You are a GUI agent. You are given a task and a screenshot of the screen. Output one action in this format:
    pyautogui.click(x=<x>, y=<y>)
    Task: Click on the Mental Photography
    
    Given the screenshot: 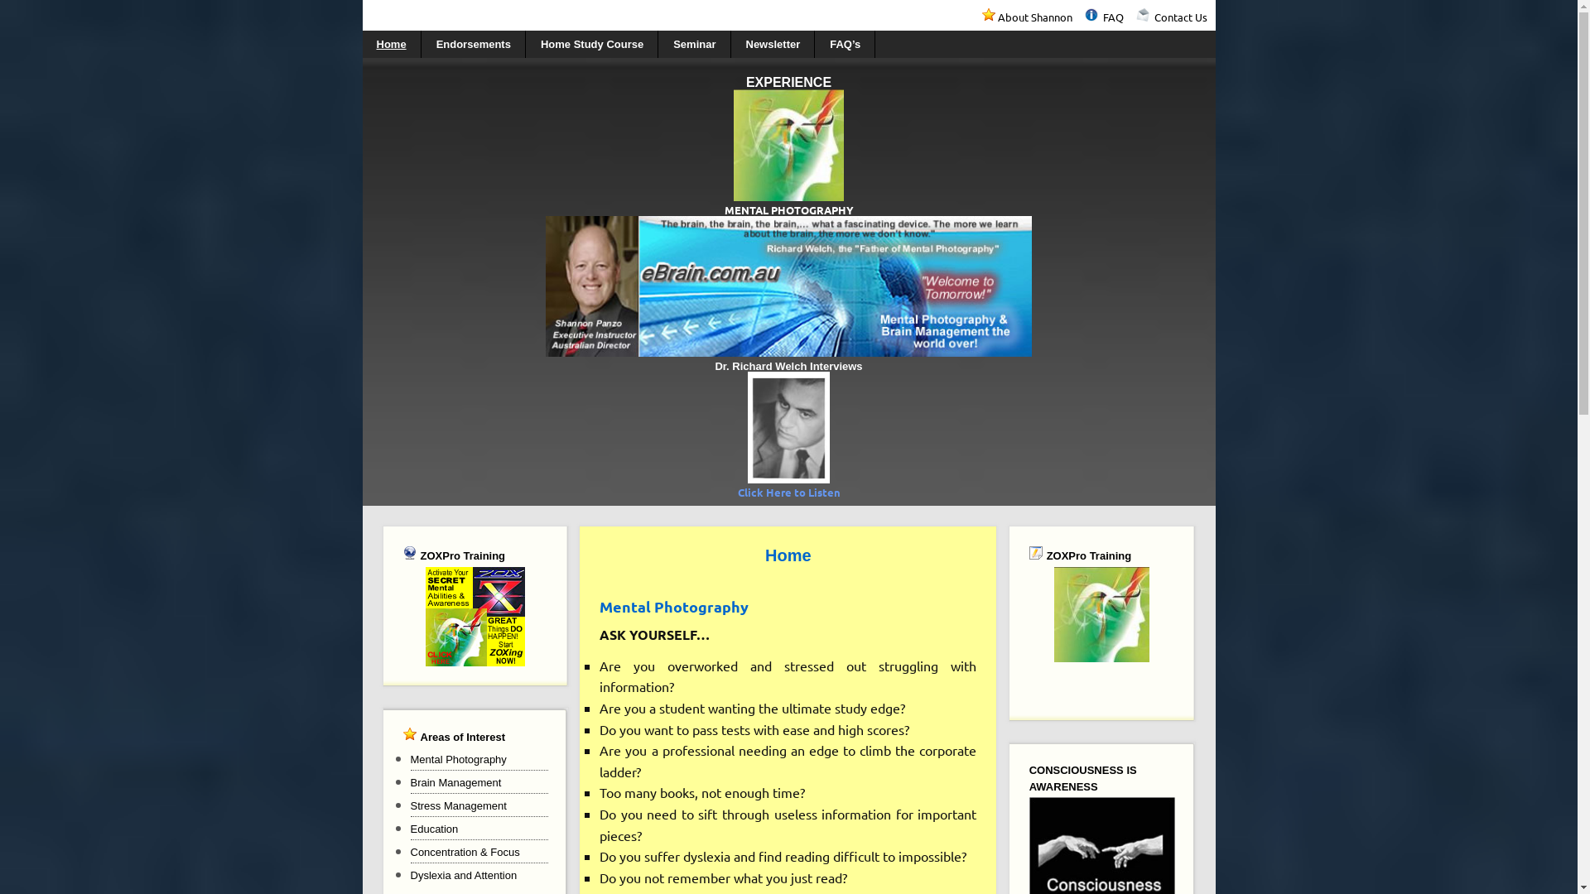 What is the action you would take?
    pyautogui.click(x=459, y=760)
    